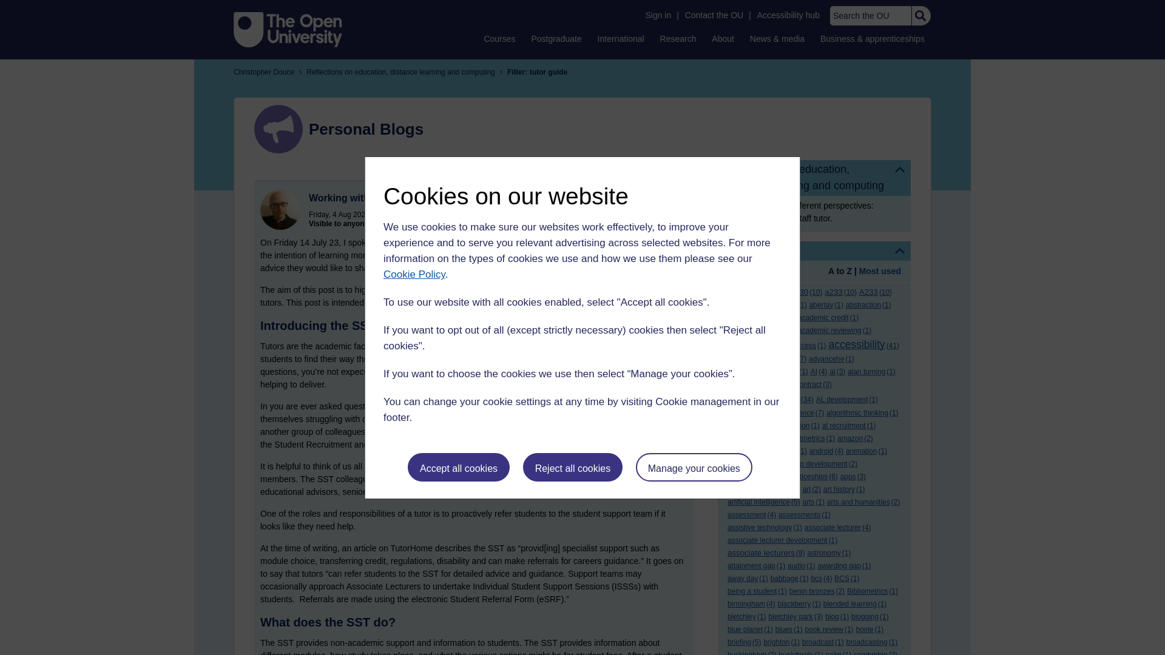 The width and height of the screenshot is (1165, 655). I want to click on Reject all cookies, so click(573, 467).